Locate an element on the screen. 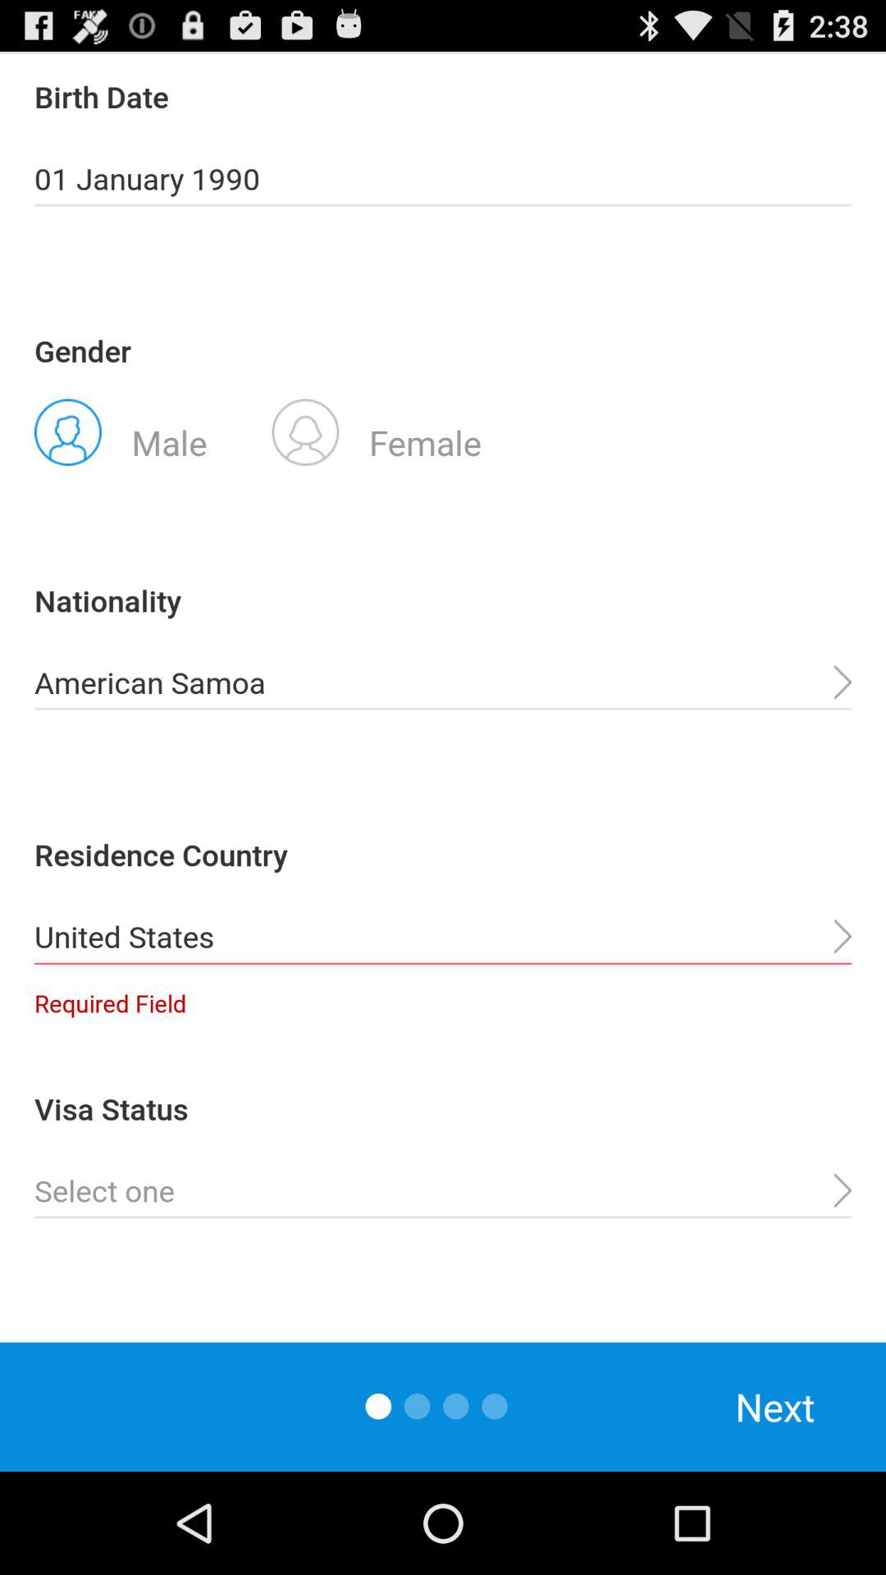  press the icon below the gender is located at coordinates (121, 431).